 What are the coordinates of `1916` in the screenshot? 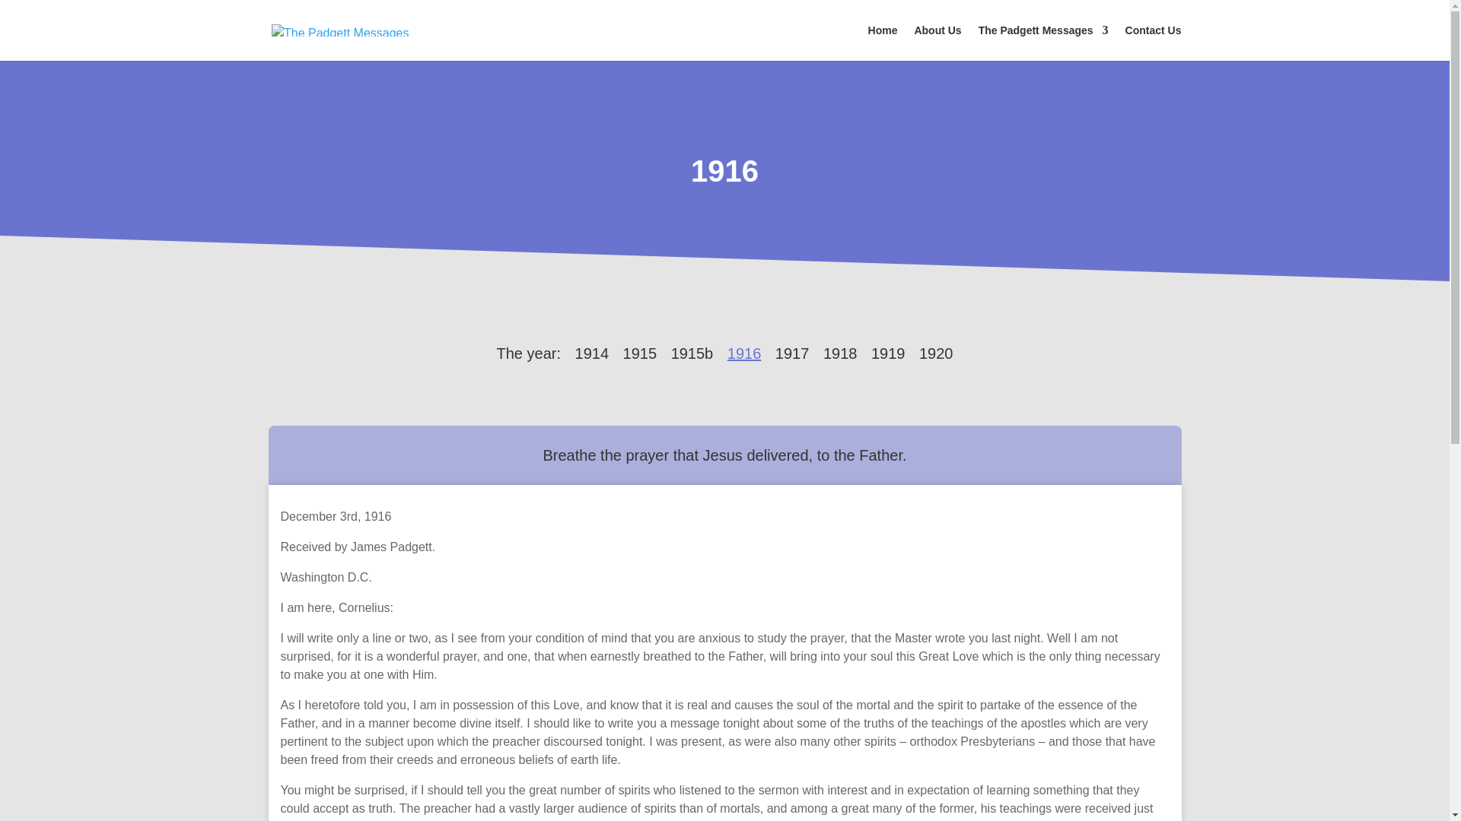 It's located at (744, 353).